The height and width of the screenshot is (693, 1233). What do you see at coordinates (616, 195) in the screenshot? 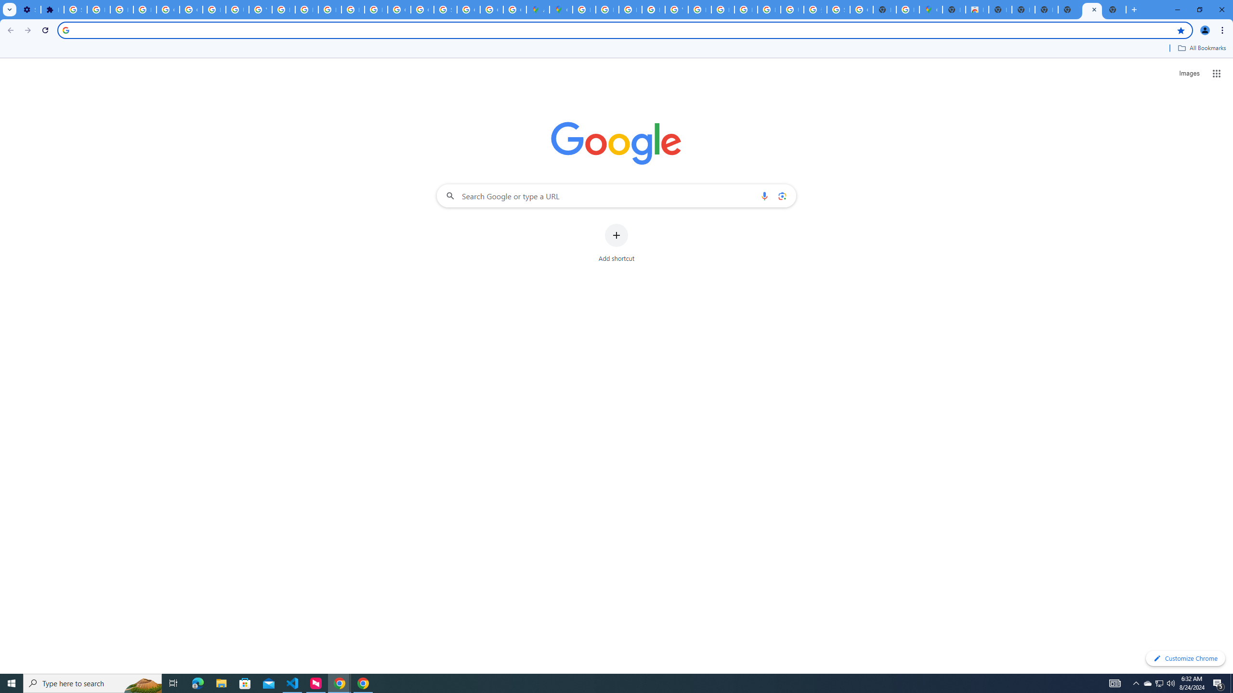
I see `Search Google or type a URL` at bounding box center [616, 195].